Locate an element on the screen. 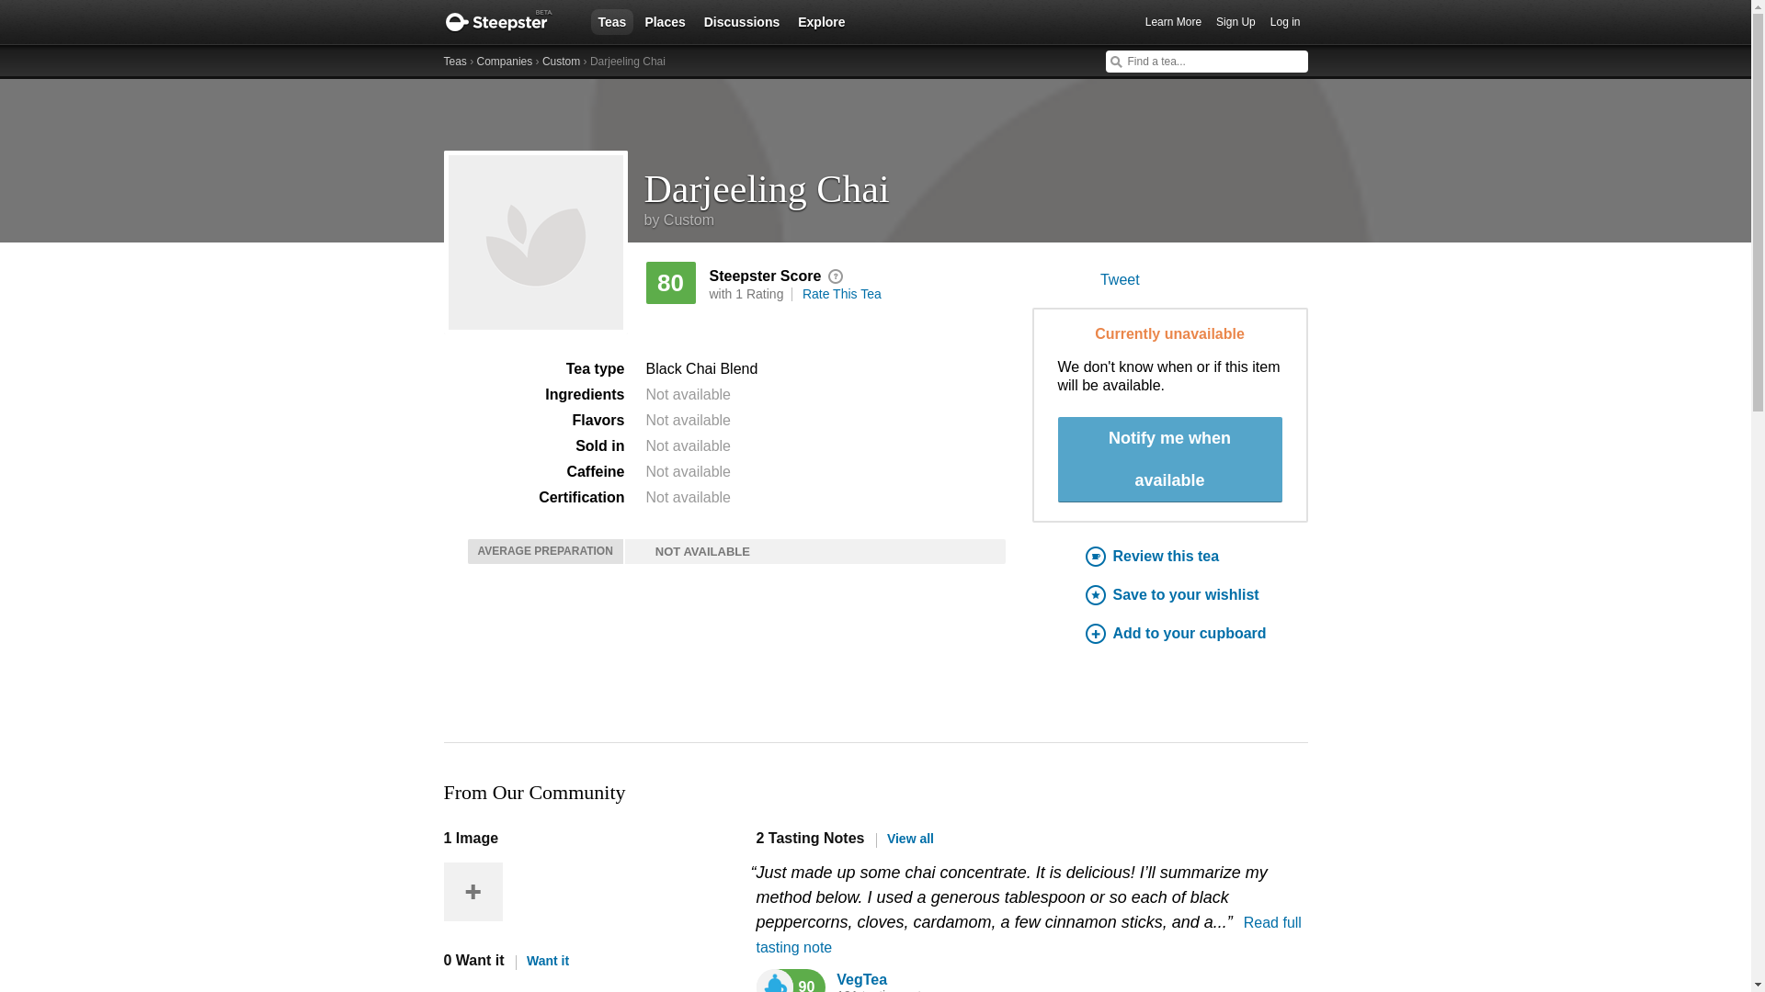 The width and height of the screenshot is (1765, 992). Log in is located at coordinates (1285, 22).